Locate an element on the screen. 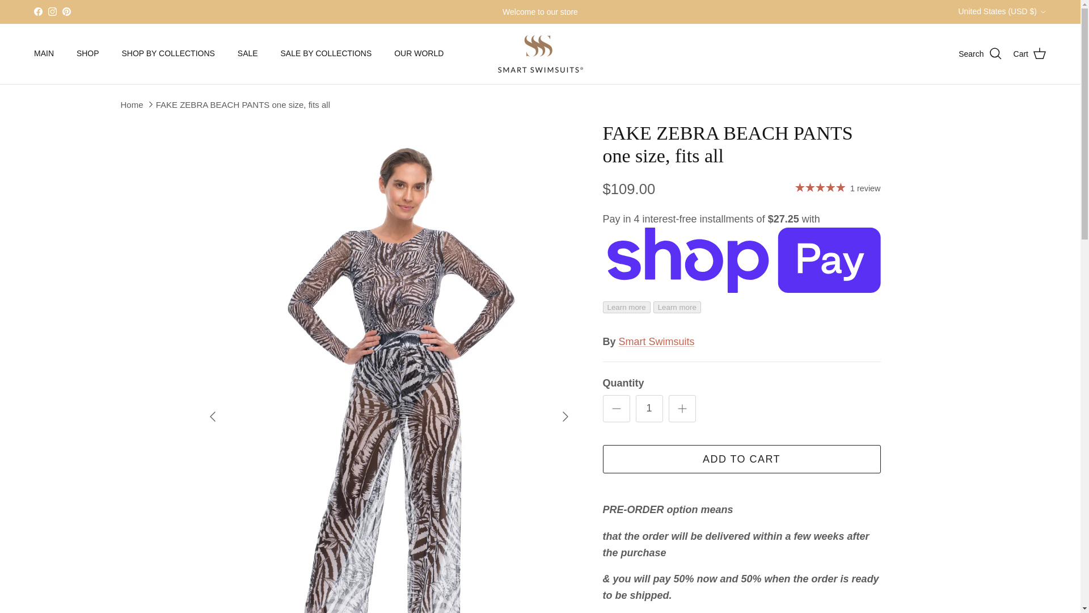  Instagram is located at coordinates (52, 11).